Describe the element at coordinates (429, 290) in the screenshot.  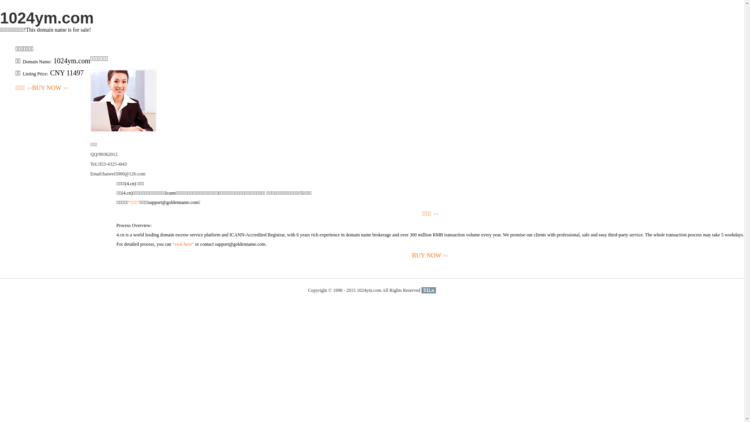
I see `51La` at that location.